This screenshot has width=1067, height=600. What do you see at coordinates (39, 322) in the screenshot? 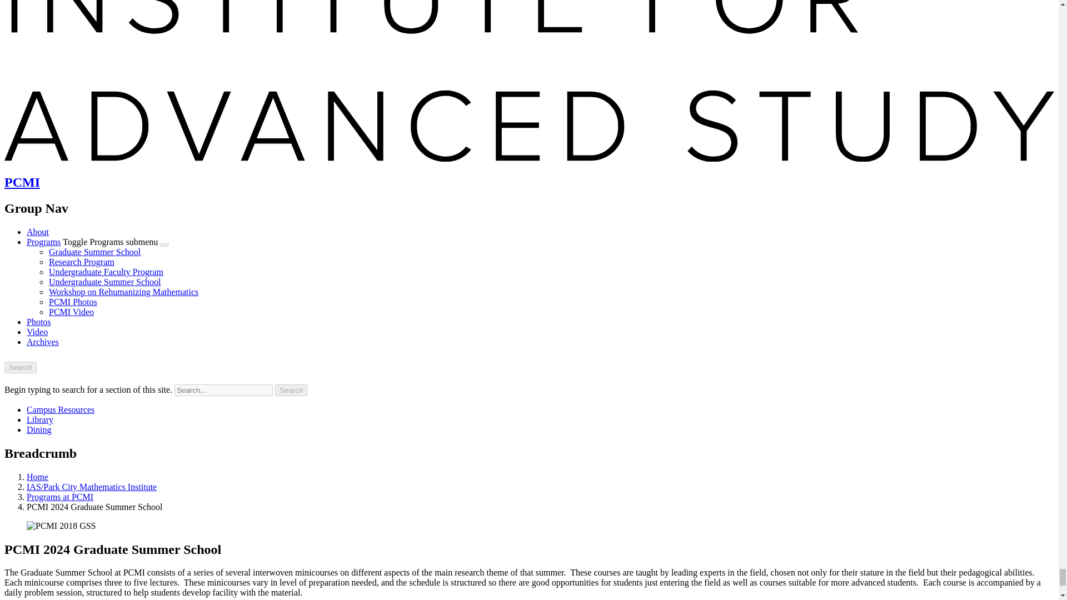
I see `Photos` at bounding box center [39, 322].